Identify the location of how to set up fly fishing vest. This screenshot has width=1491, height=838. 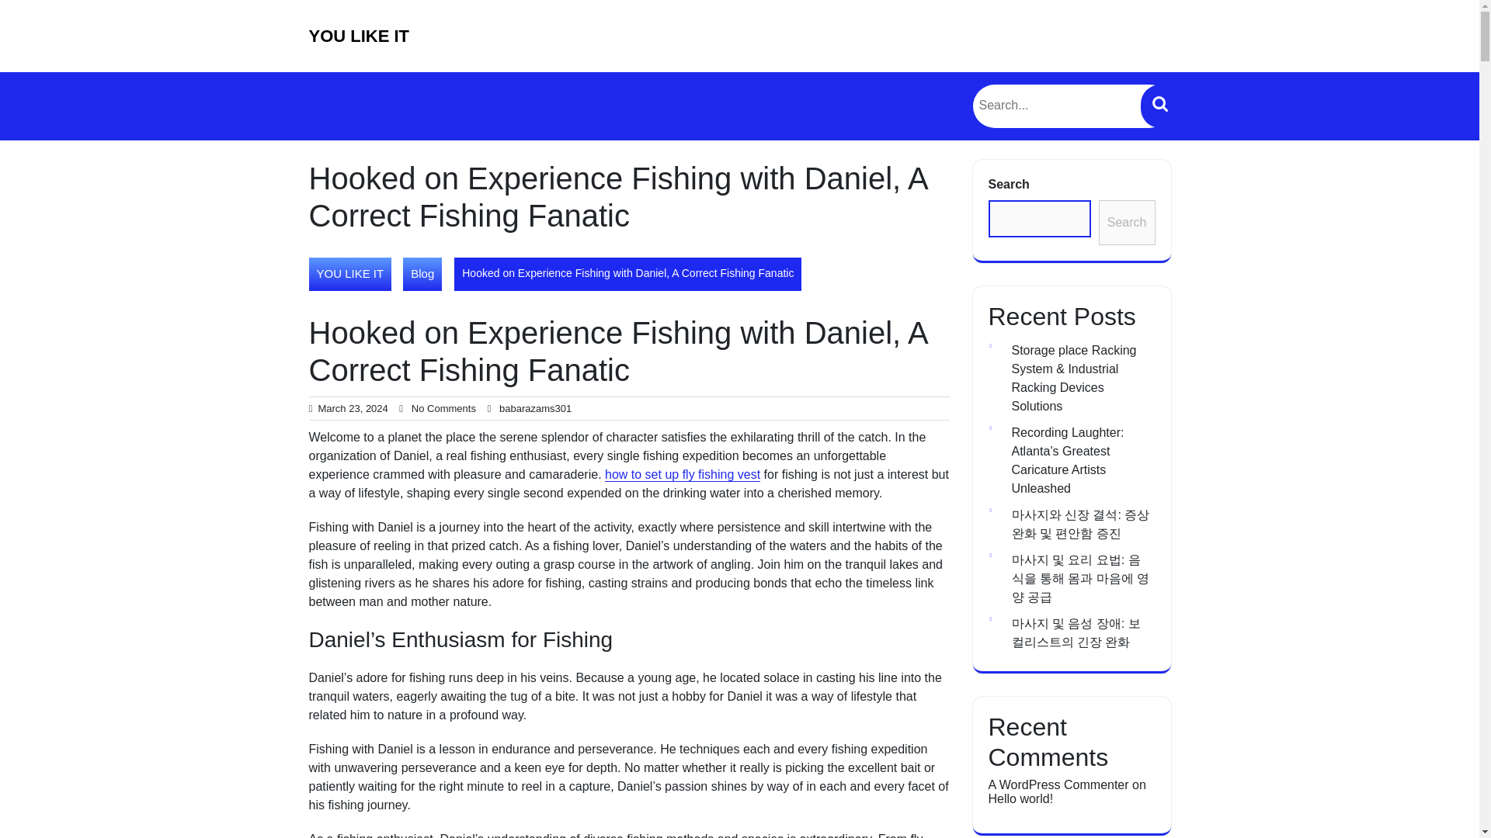
(683, 475).